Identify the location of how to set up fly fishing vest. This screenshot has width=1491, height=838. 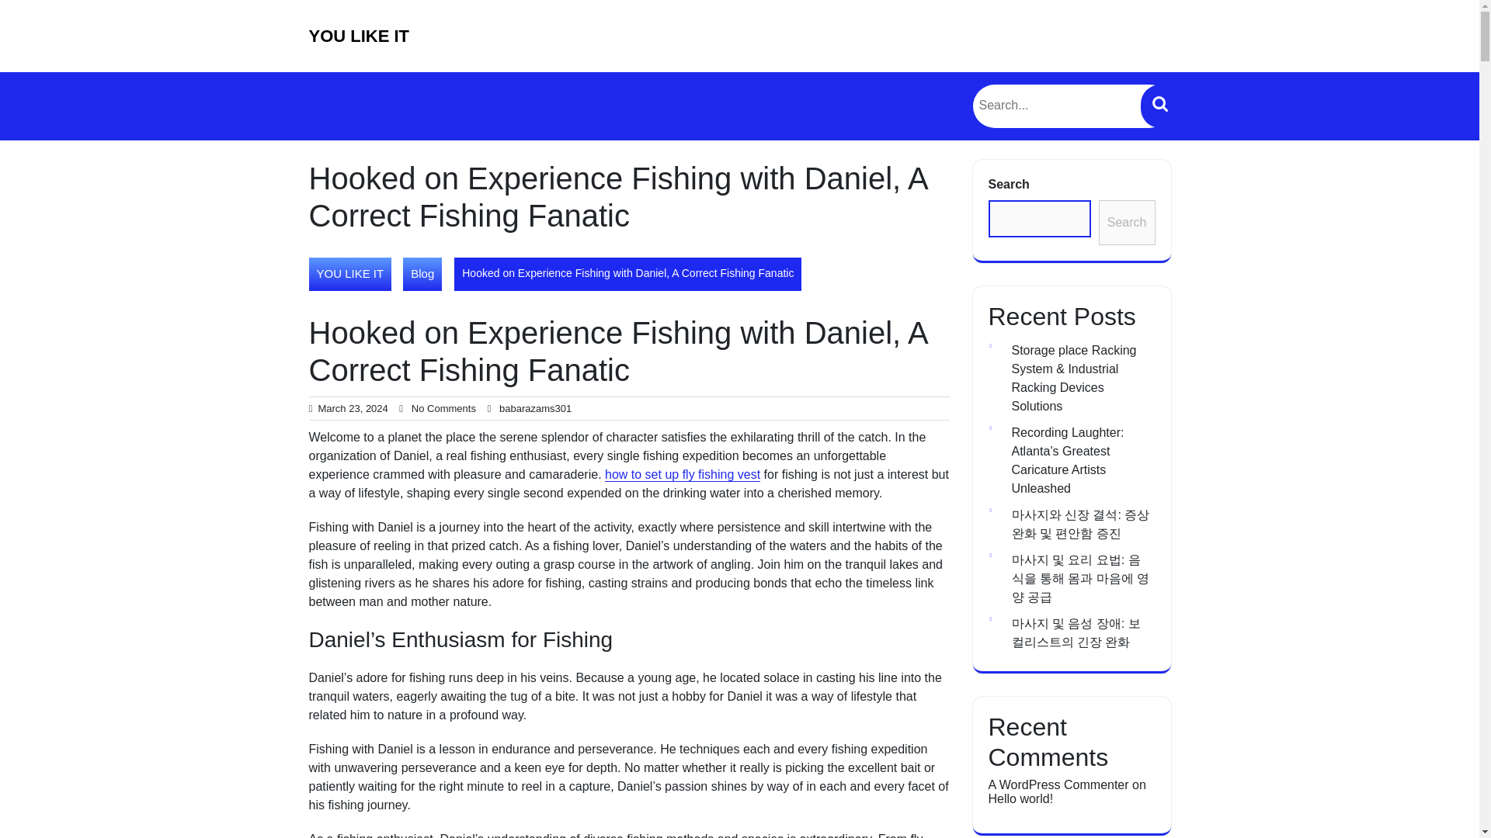
(683, 475).